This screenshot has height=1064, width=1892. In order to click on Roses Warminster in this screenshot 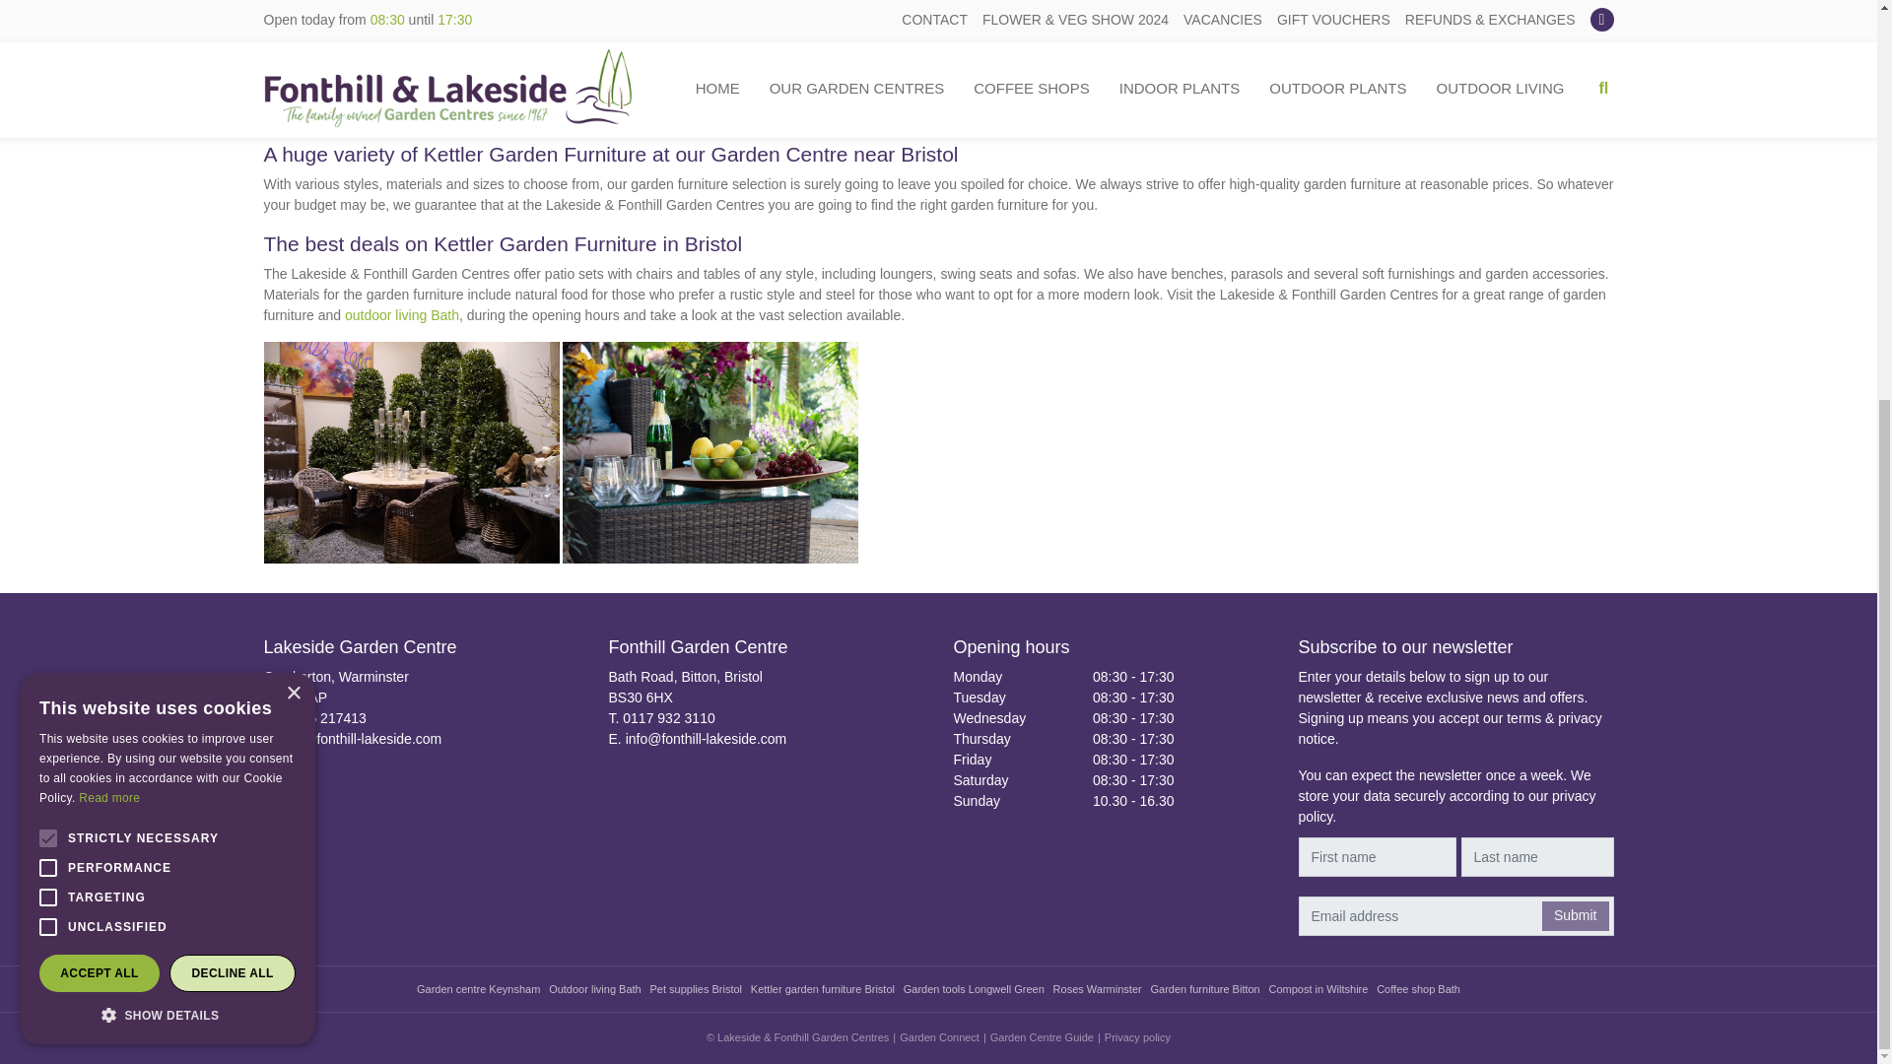, I will do `click(1098, 988)`.